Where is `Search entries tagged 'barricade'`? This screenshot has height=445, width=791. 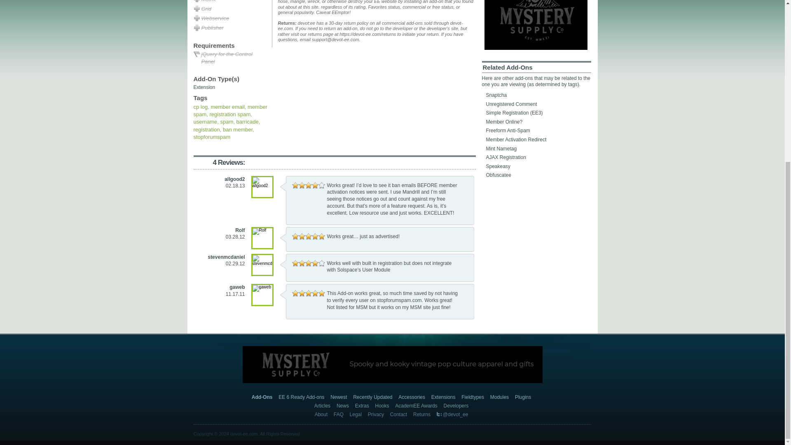 Search entries tagged 'barricade' is located at coordinates (247, 122).